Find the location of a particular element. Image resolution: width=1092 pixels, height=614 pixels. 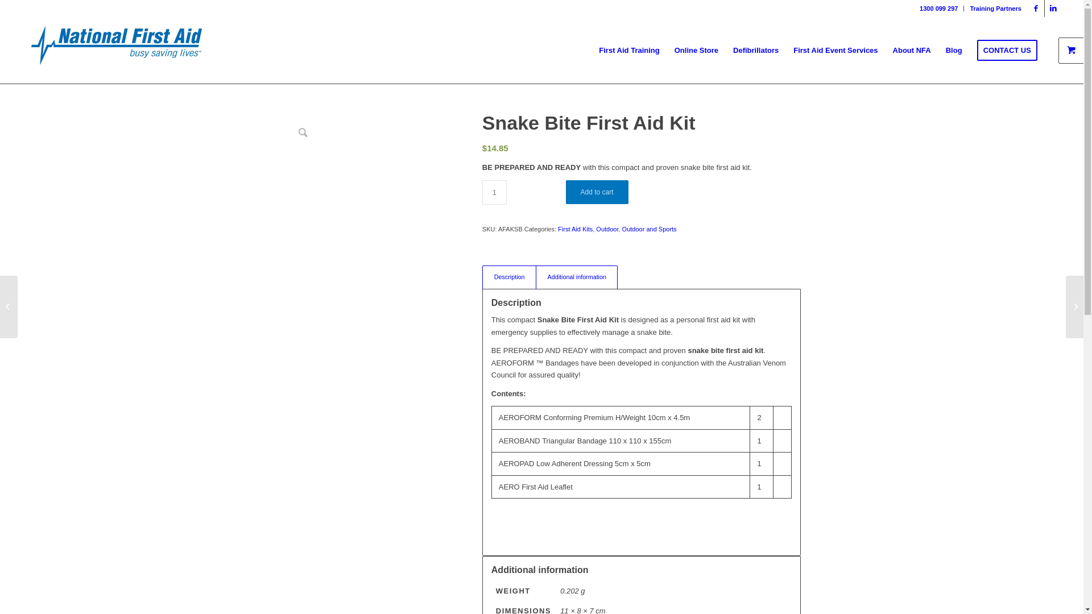

Defibrillators is located at coordinates (756, 51).